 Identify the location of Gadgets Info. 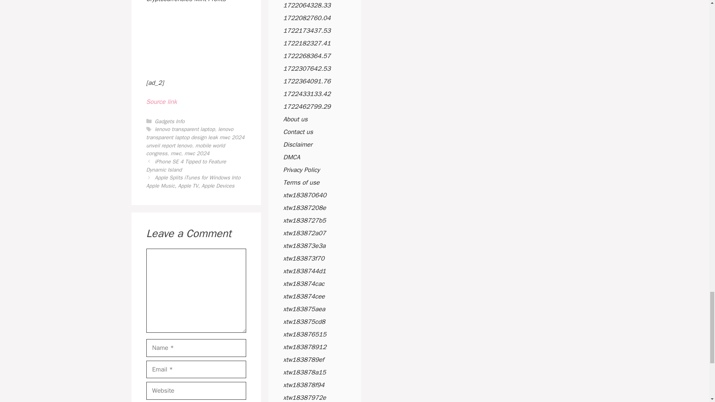
(170, 121).